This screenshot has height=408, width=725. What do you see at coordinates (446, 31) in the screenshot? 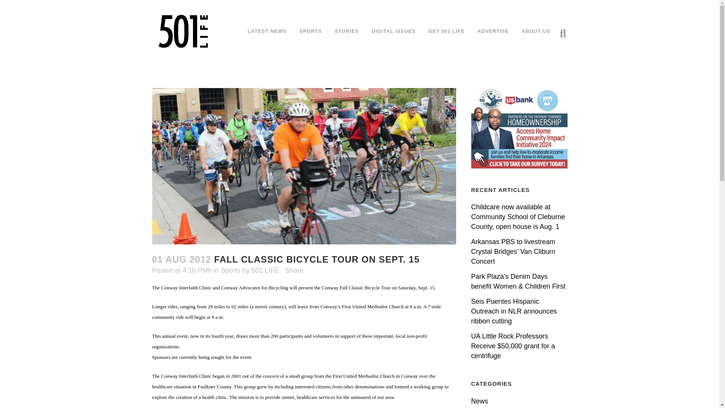
I see `GET 501 LIFE` at bounding box center [446, 31].